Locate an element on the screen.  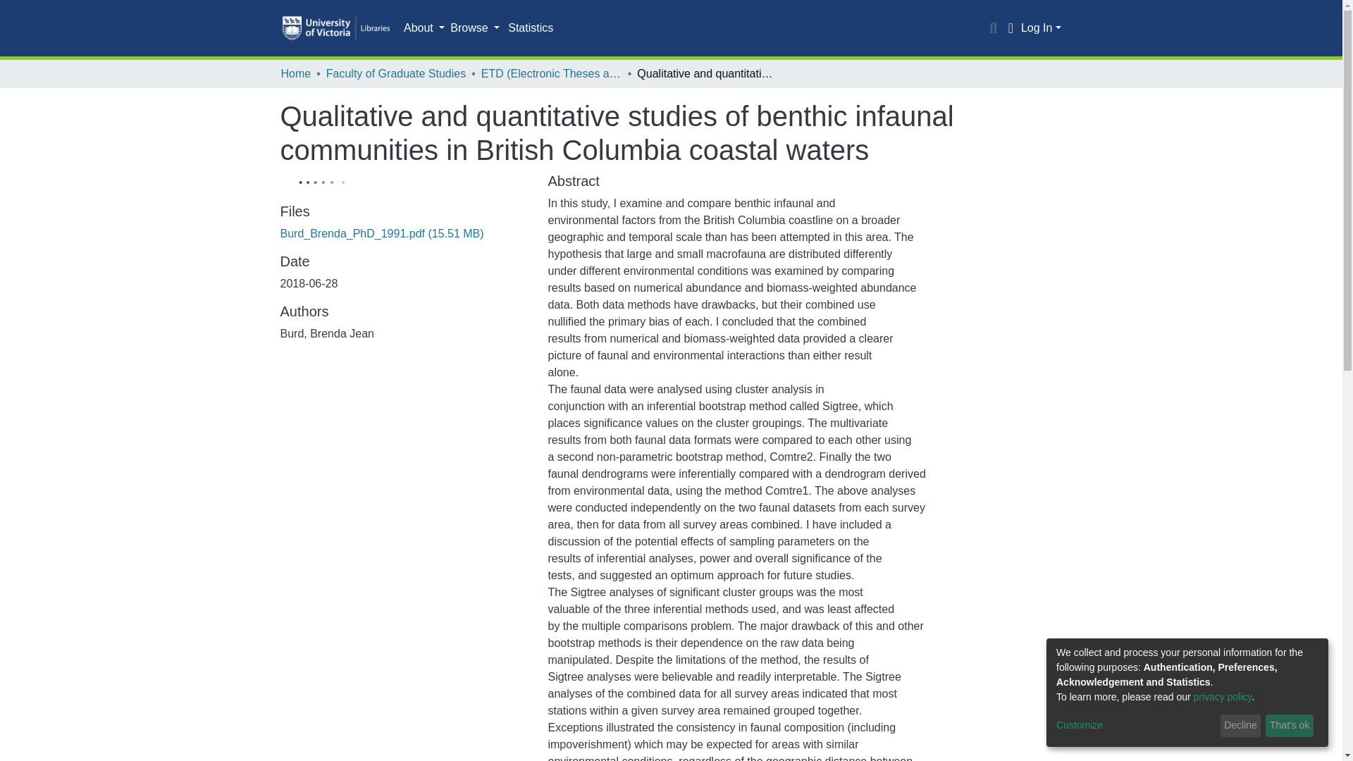
About is located at coordinates (424, 28).